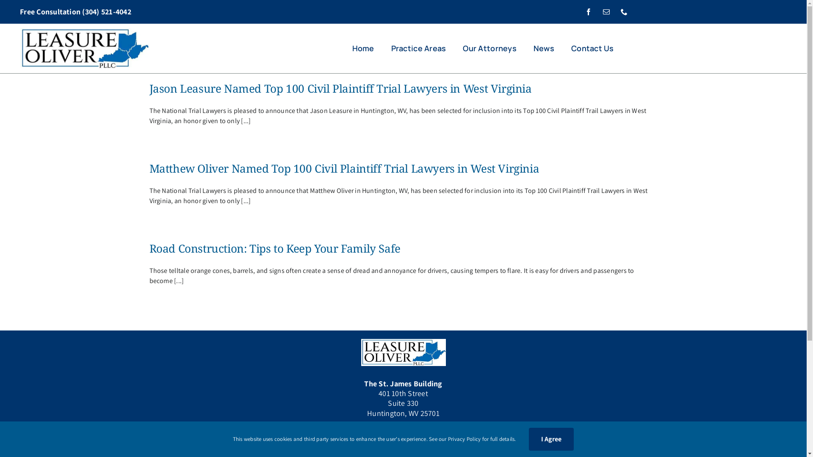 This screenshot has width=813, height=457. I want to click on Practice Areas, so click(419, 48).